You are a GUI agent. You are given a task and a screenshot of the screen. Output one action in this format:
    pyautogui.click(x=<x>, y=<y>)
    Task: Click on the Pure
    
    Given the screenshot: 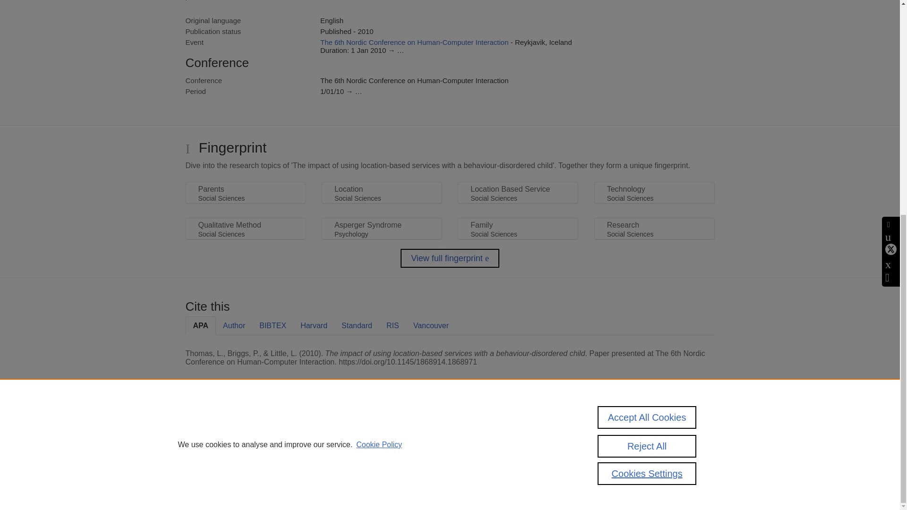 What is the action you would take?
    pyautogui.click(x=226, y=428)
    